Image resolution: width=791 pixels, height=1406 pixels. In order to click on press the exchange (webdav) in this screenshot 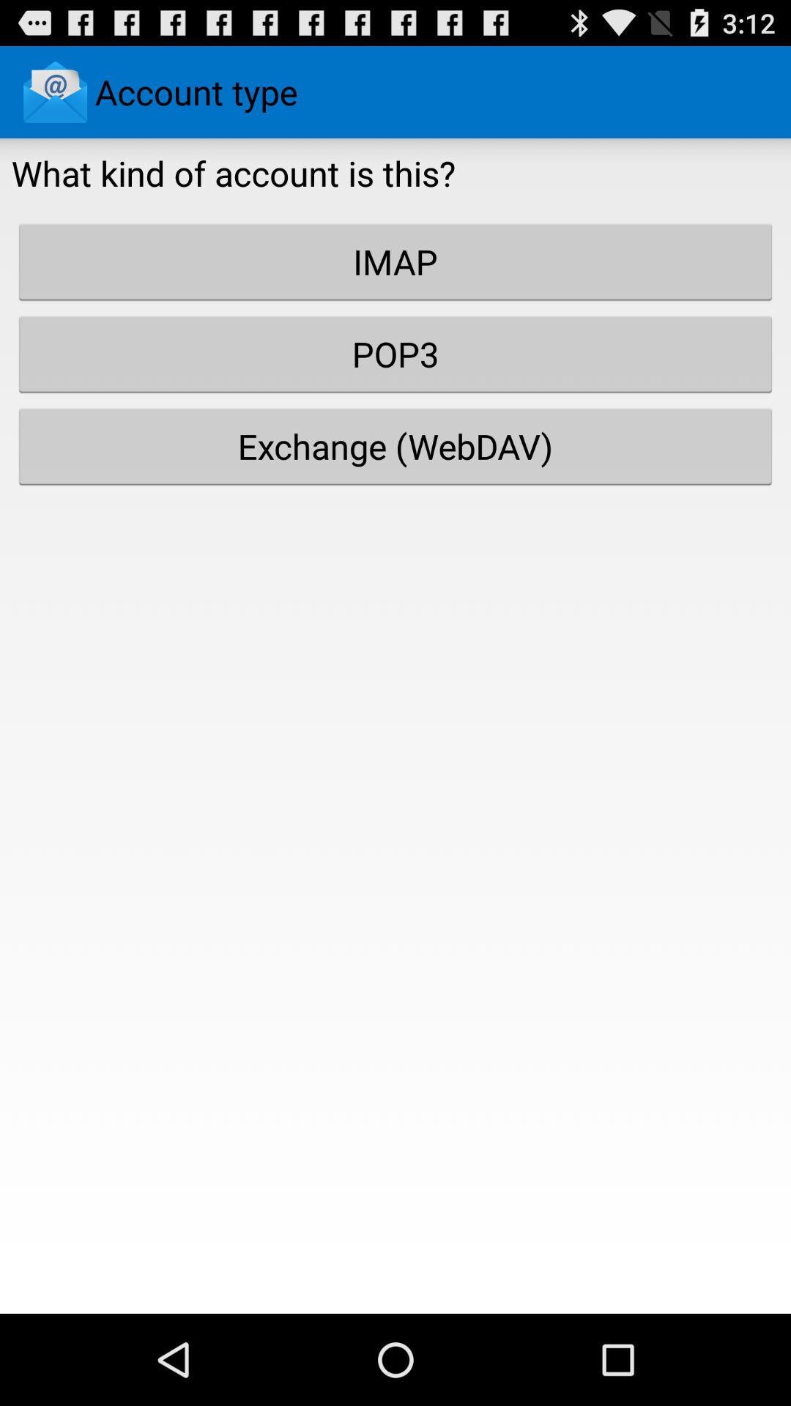, I will do `click(395, 446)`.